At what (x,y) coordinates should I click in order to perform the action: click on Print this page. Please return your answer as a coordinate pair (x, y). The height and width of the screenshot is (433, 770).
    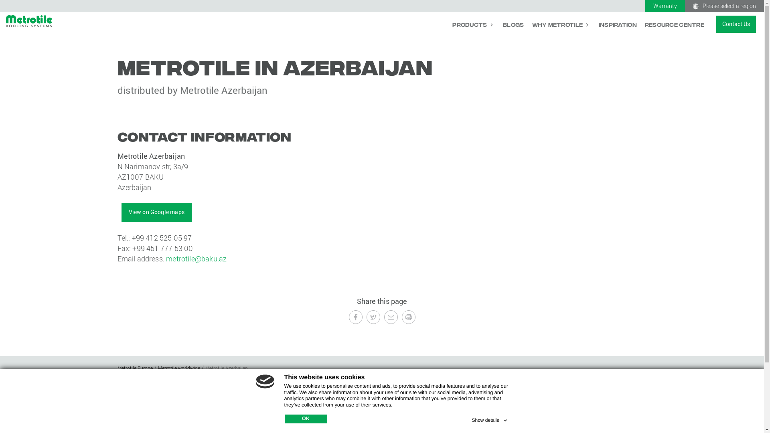
    Looking at the image, I should click on (409, 317).